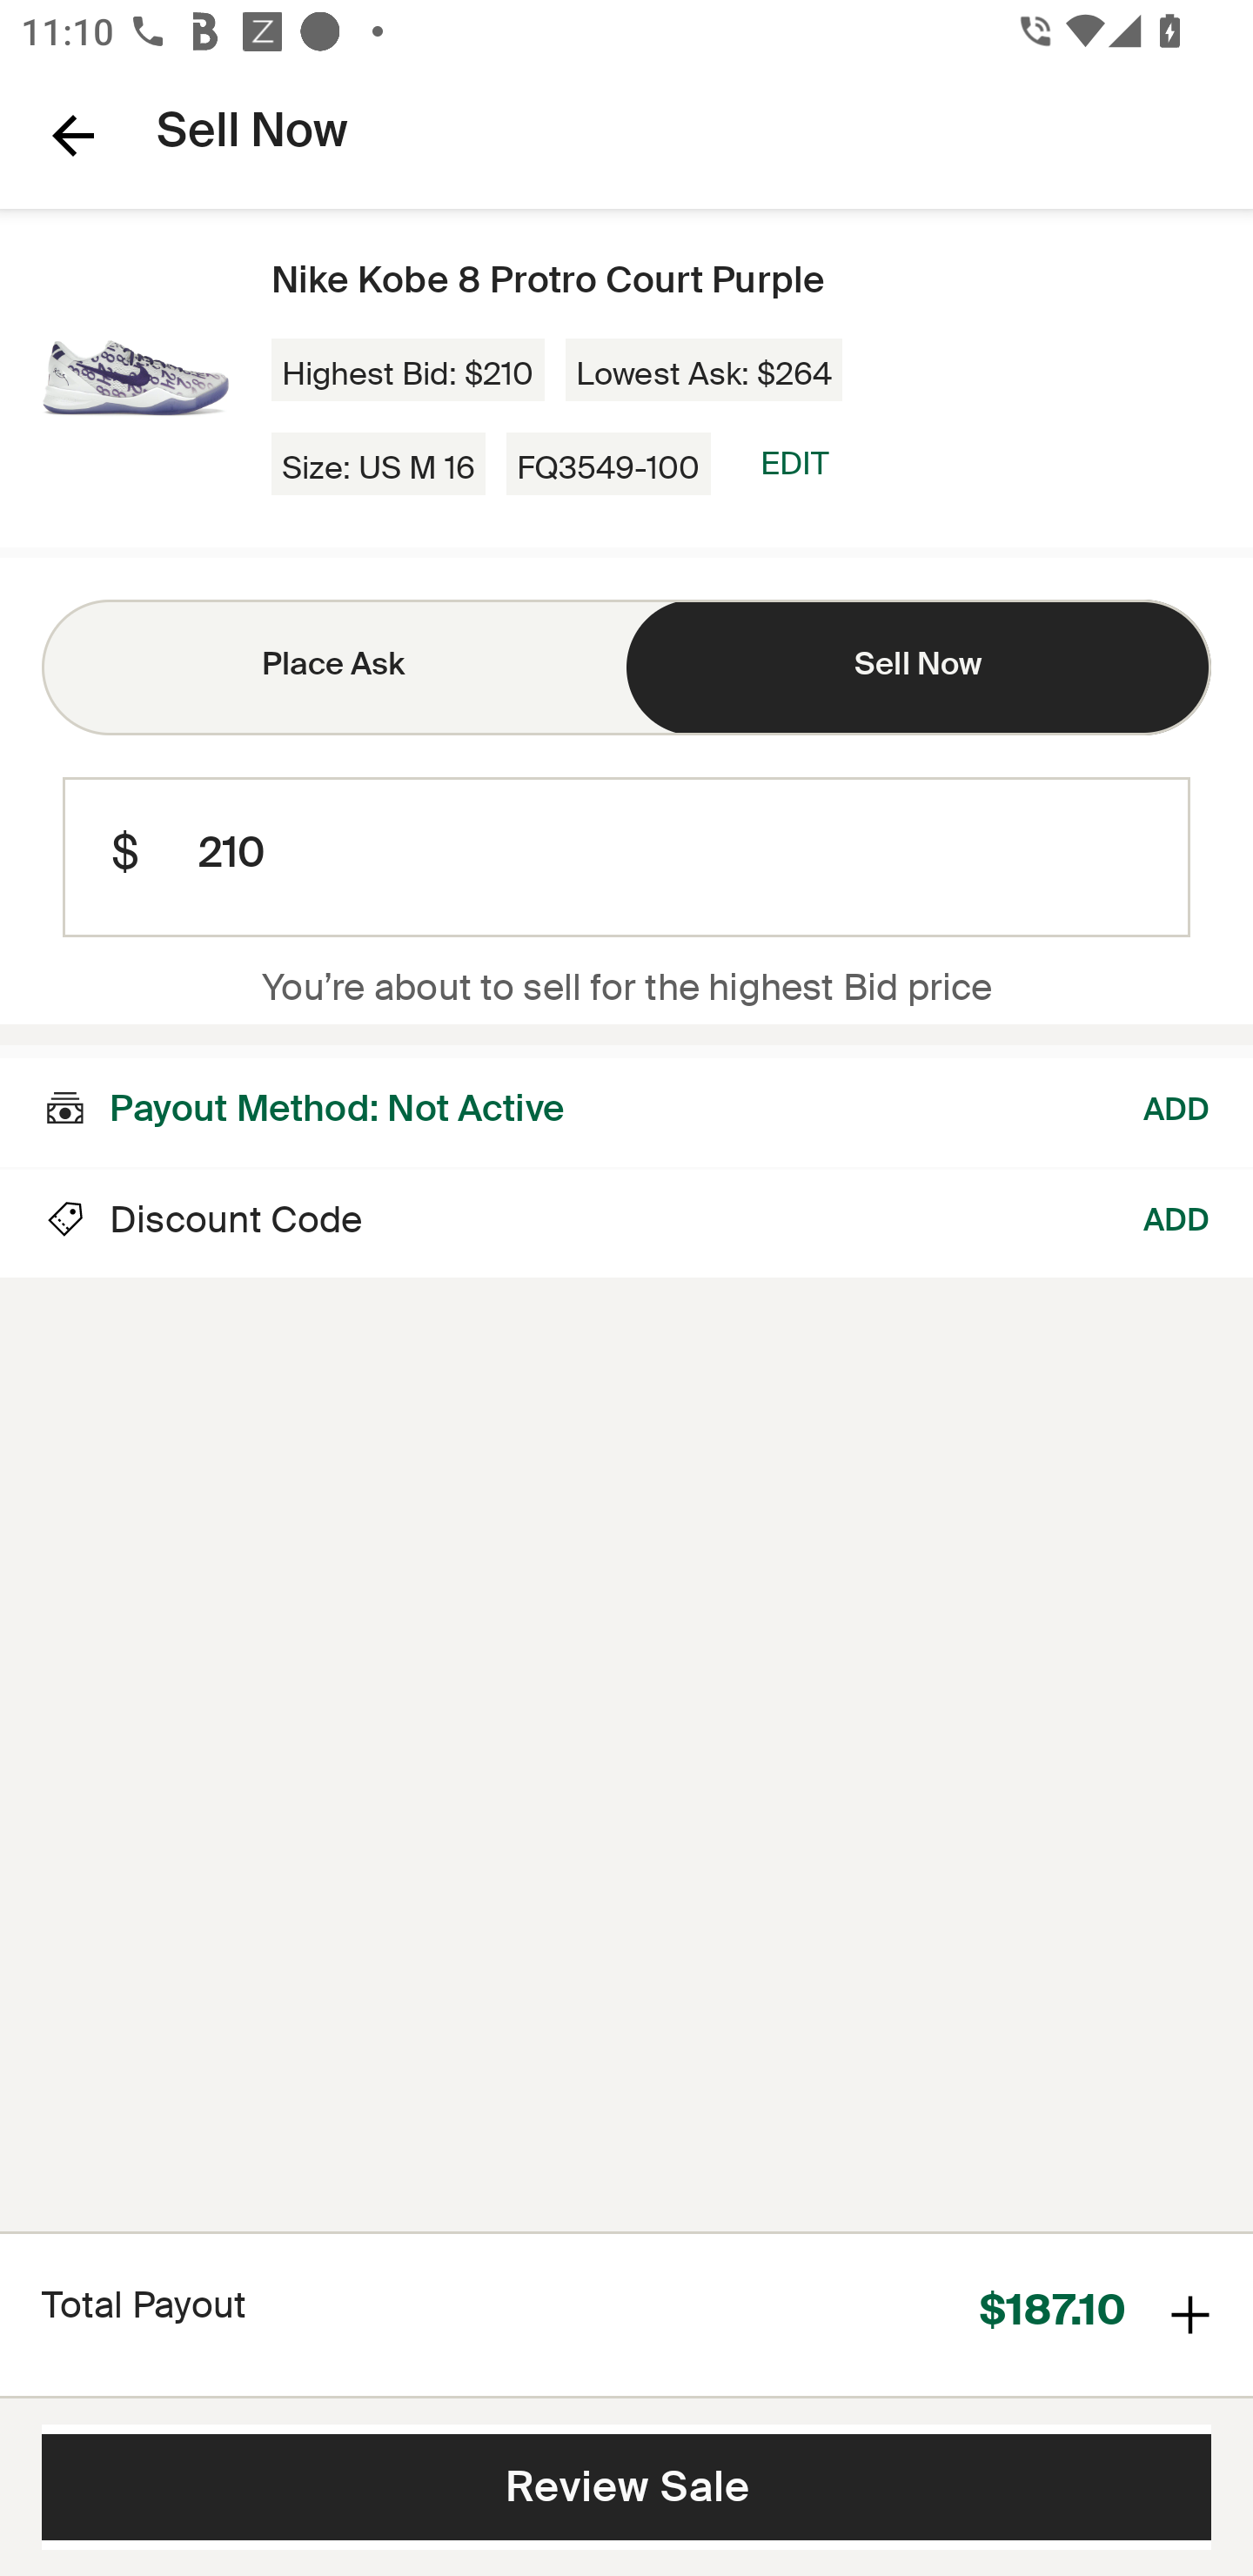 The image size is (1253, 2576). Describe the element at coordinates (626, 2487) in the screenshot. I see `reviewButtonContentDescriptionID Review Sale` at that location.